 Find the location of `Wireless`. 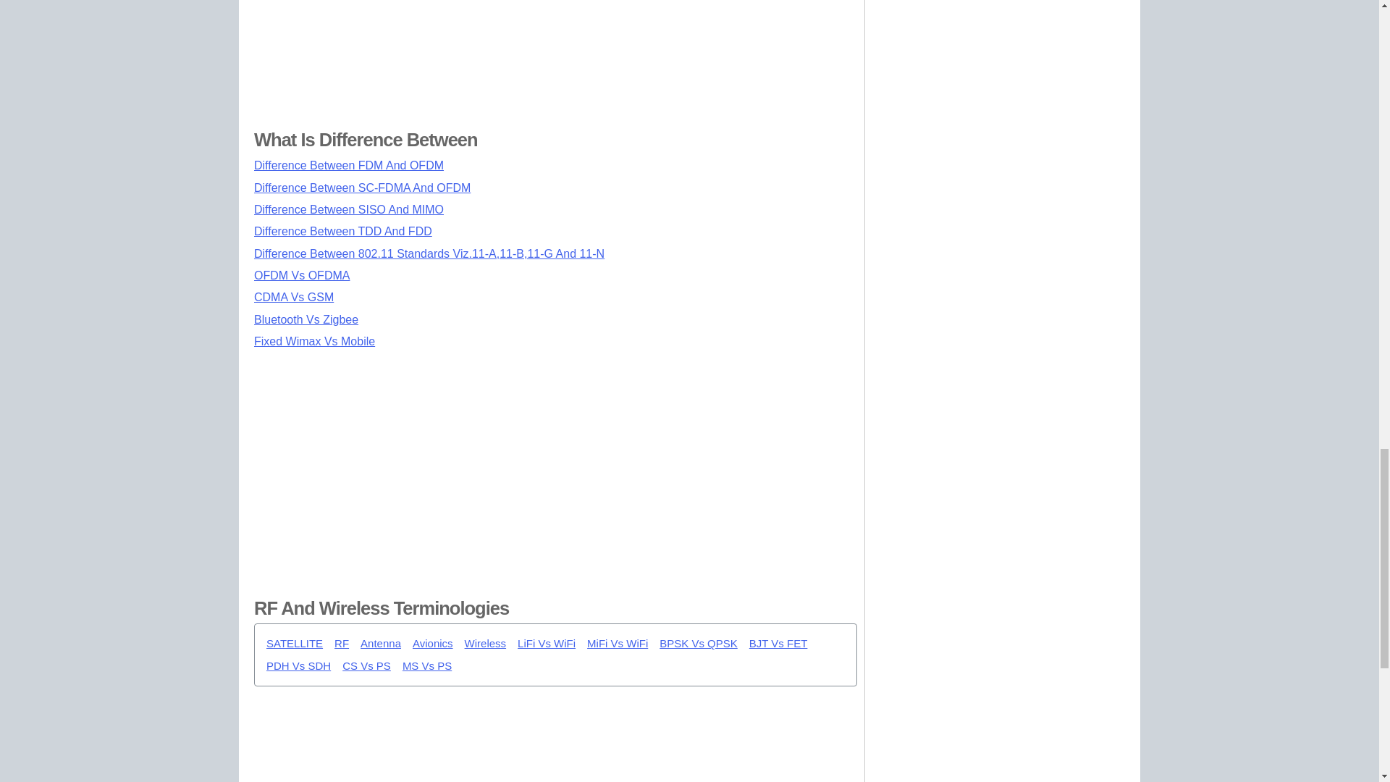

Wireless is located at coordinates (485, 644).